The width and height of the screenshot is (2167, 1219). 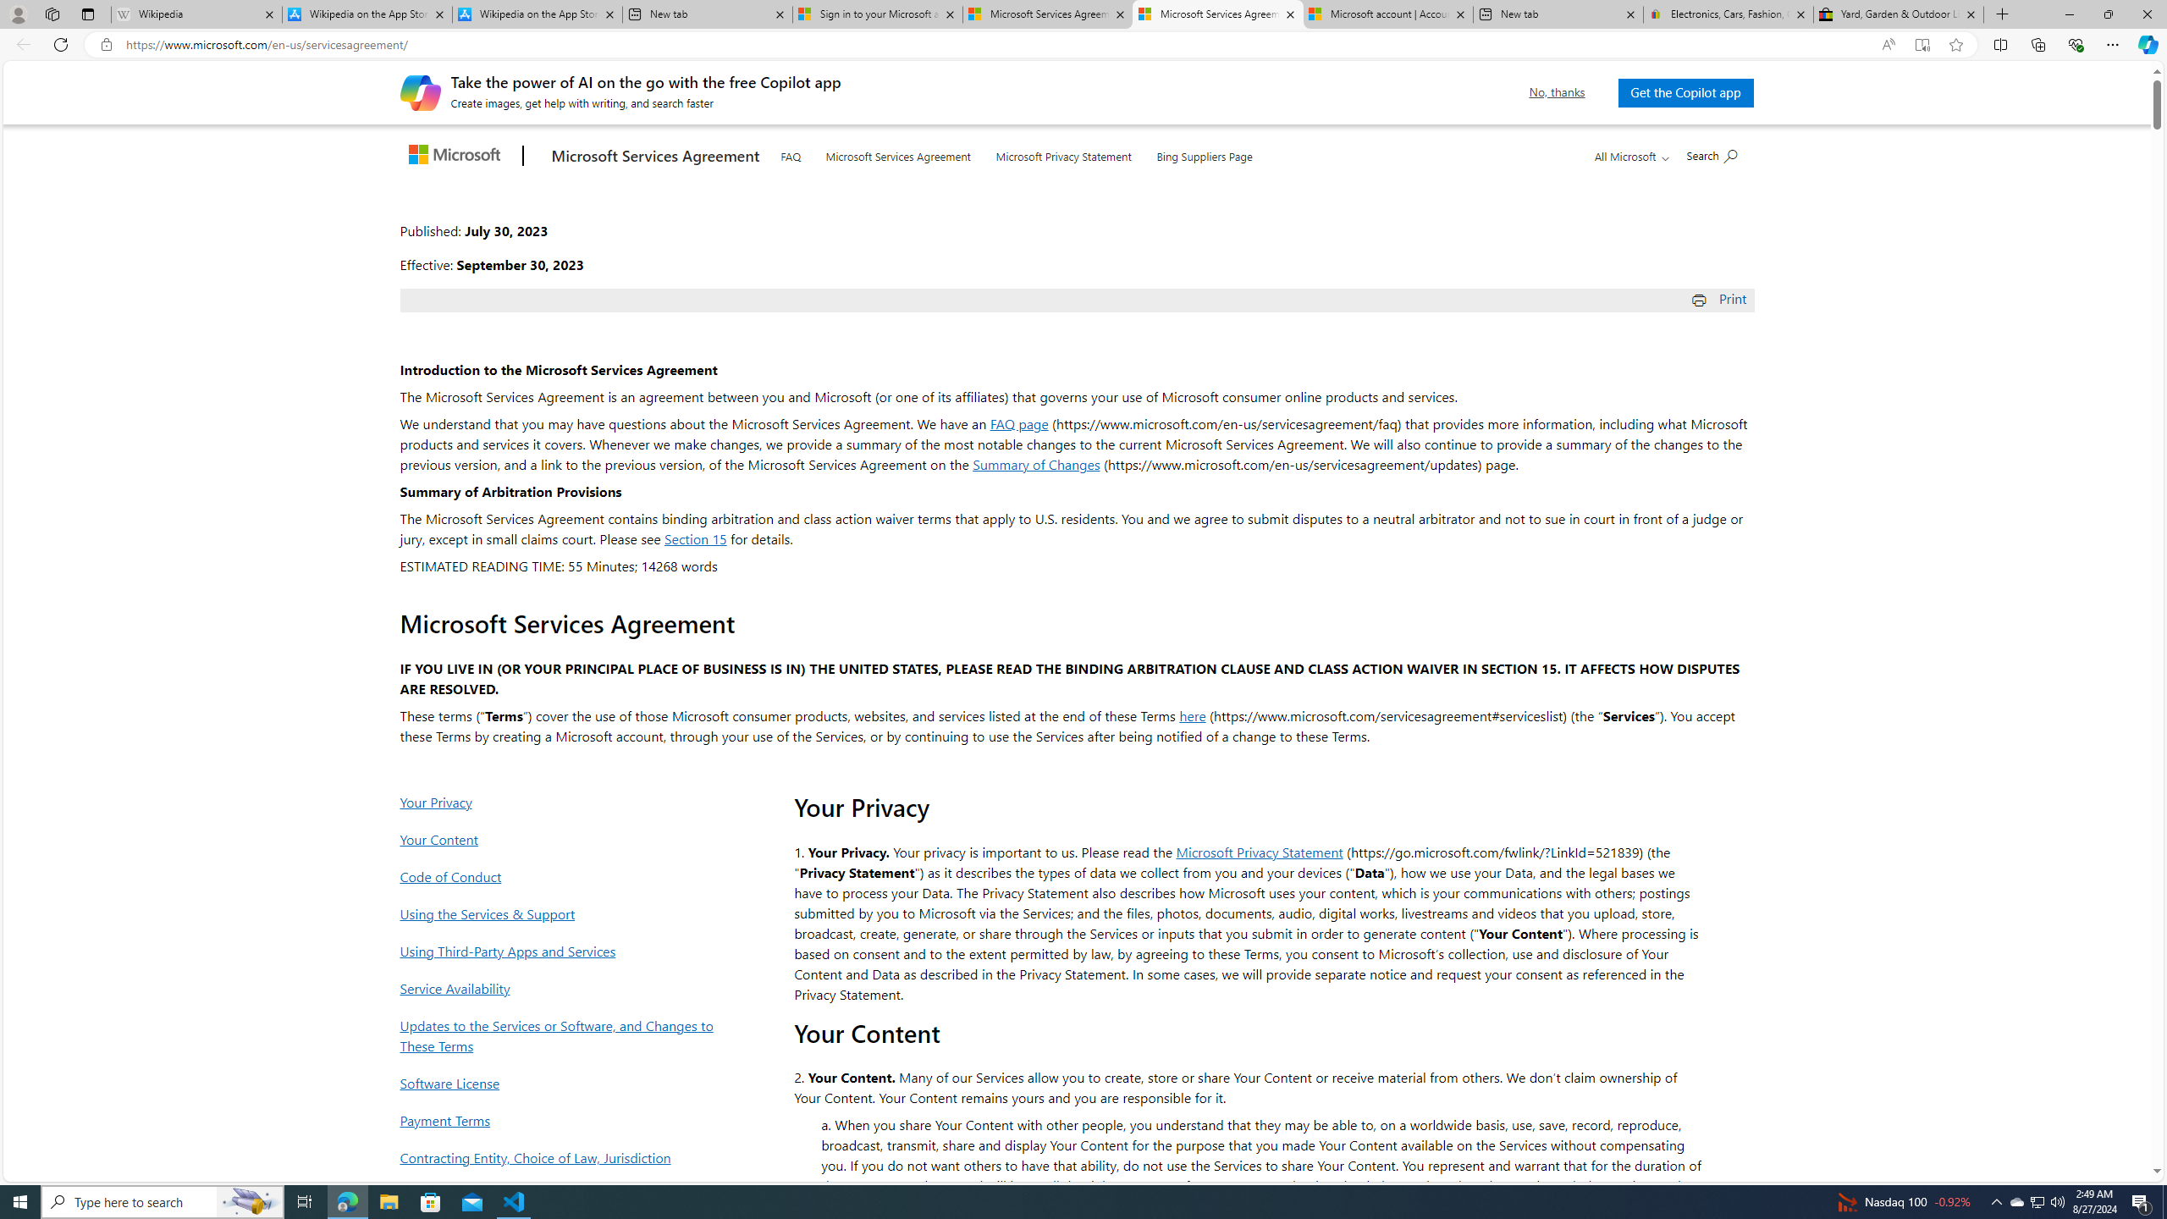 What do you see at coordinates (1205, 152) in the screenshot?
I see `Bing Suppliers Page` at bounding box center [1205, 152].